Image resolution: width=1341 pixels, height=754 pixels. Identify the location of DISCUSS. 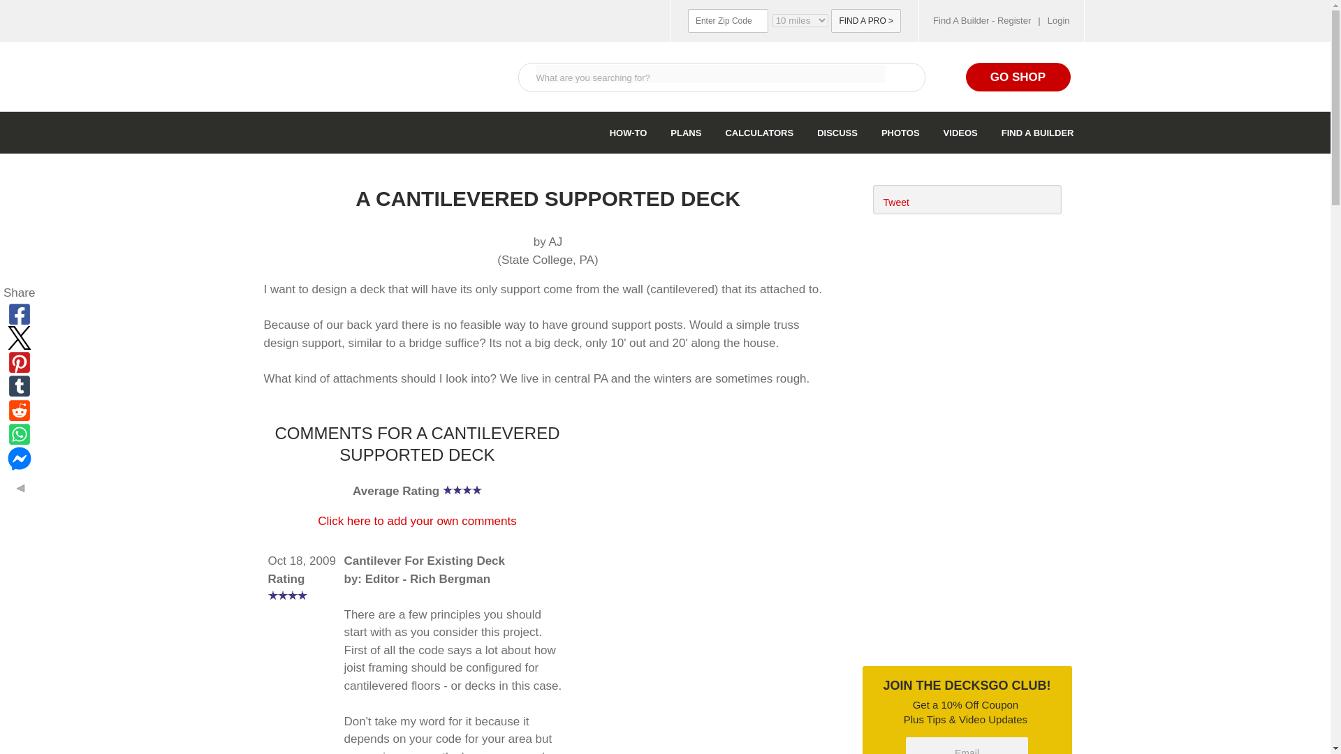
(840, 133).